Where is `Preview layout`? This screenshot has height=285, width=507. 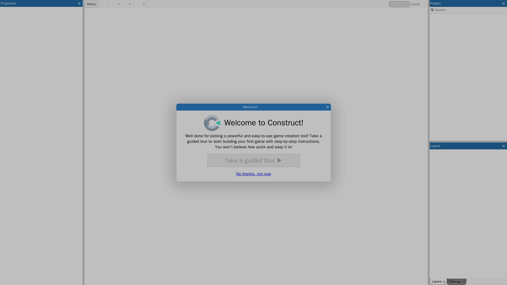
Preview layout is located at coordinates (138, 4).